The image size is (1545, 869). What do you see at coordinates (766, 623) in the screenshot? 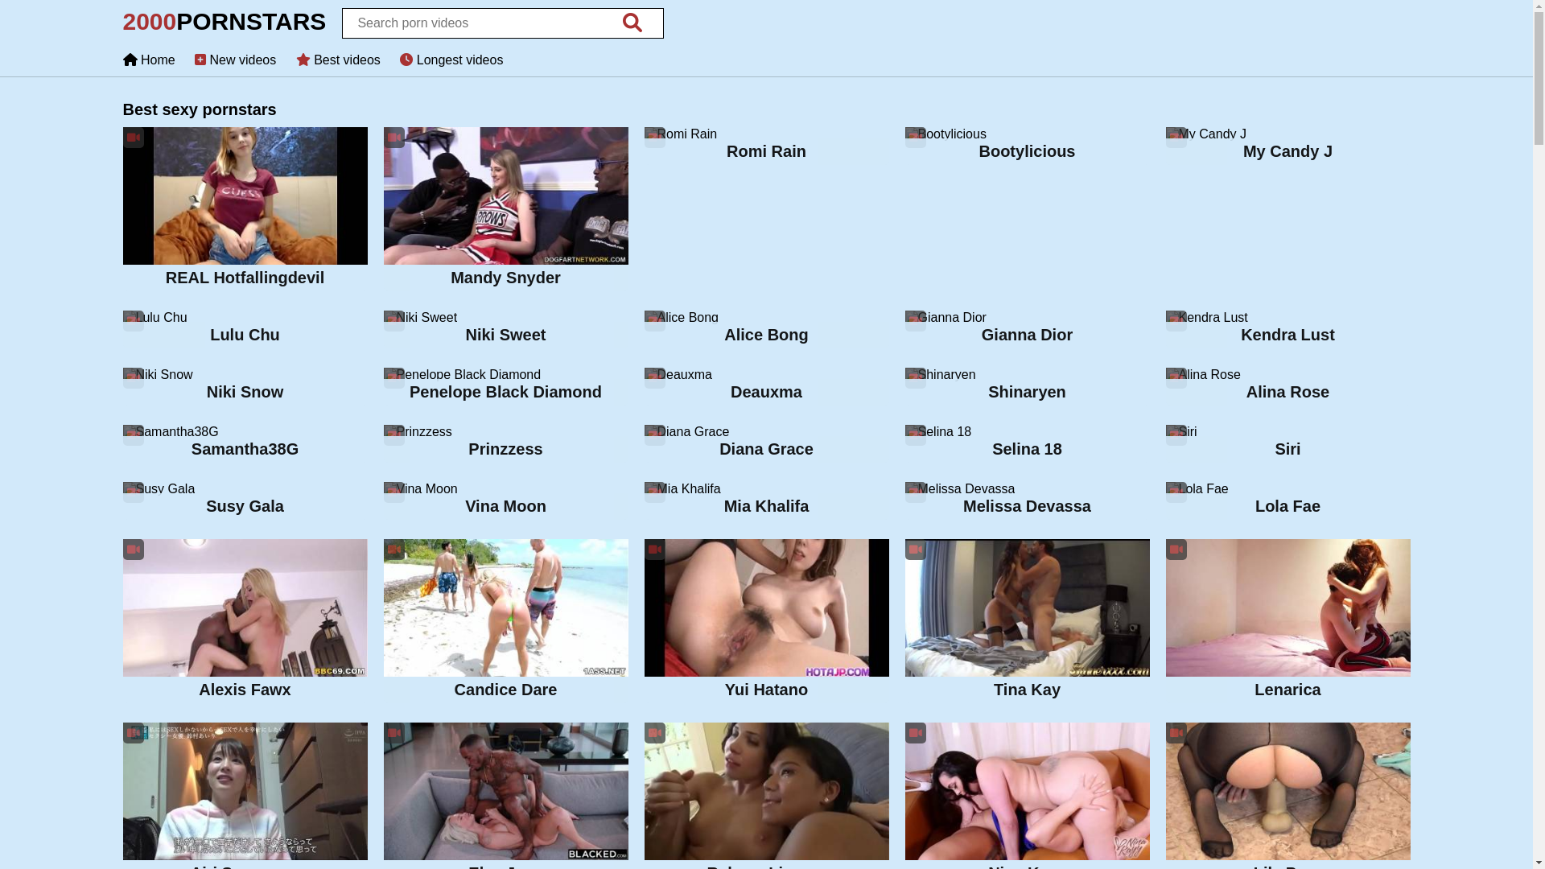
I see `Yui Hatano` at bounding box center [766, 623].